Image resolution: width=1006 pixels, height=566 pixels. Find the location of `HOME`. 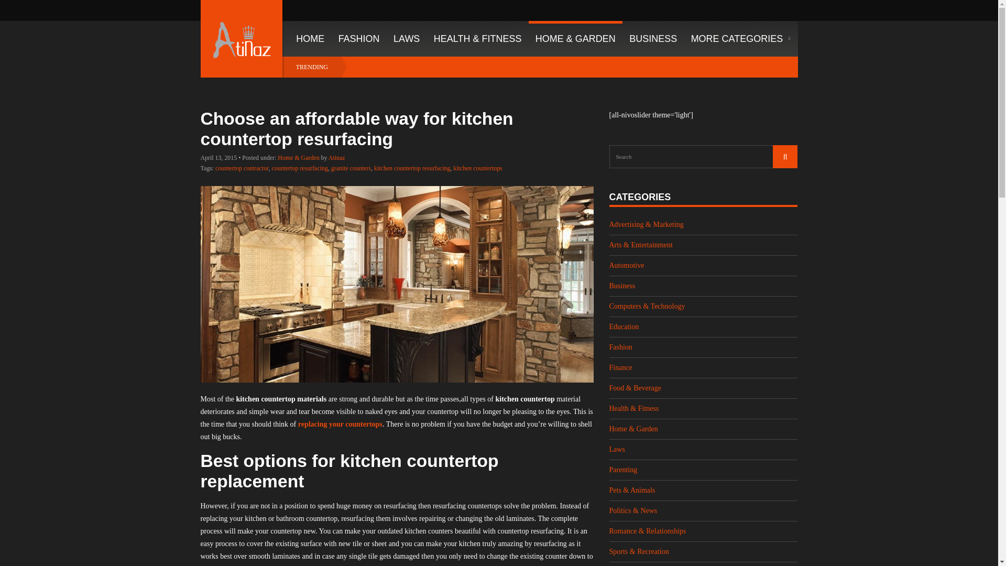

HOME is located at coordinates (307, 39).